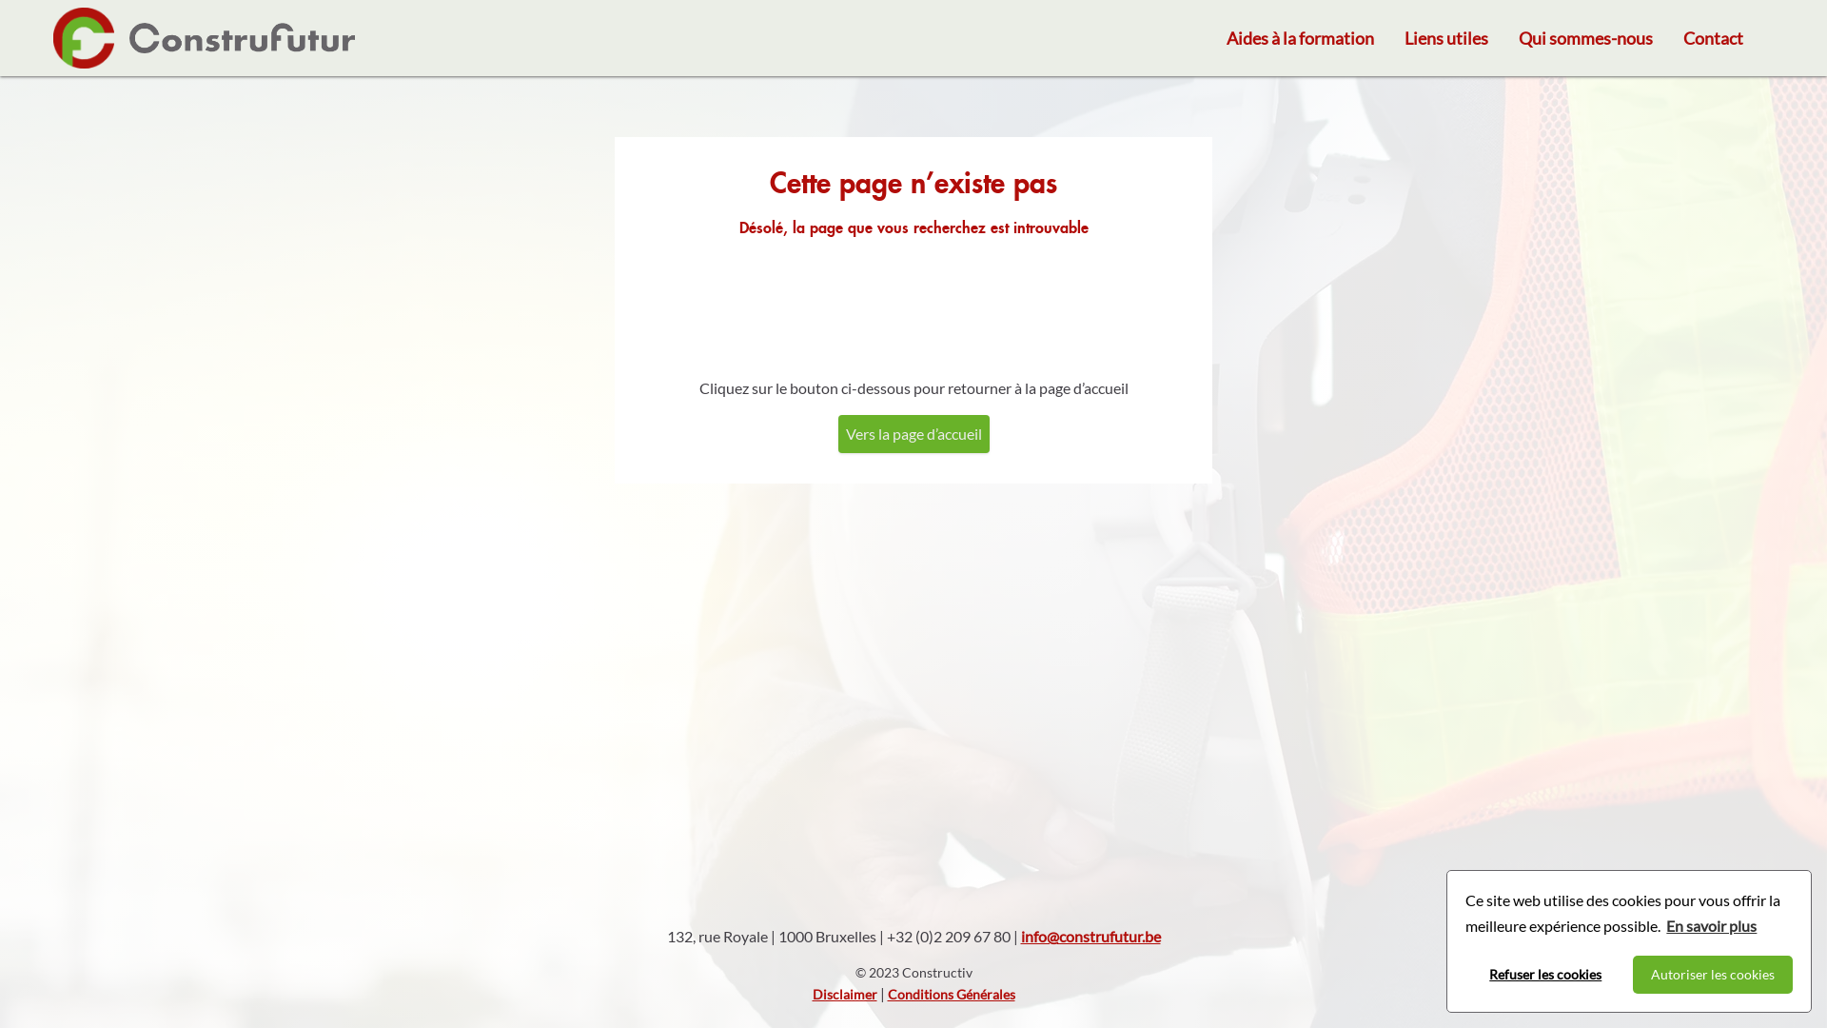 The image size is (1827, 1028). Describe the element at coordinates (1090, 937) in the screenshot. I see `info@construfutur.be` at that location.